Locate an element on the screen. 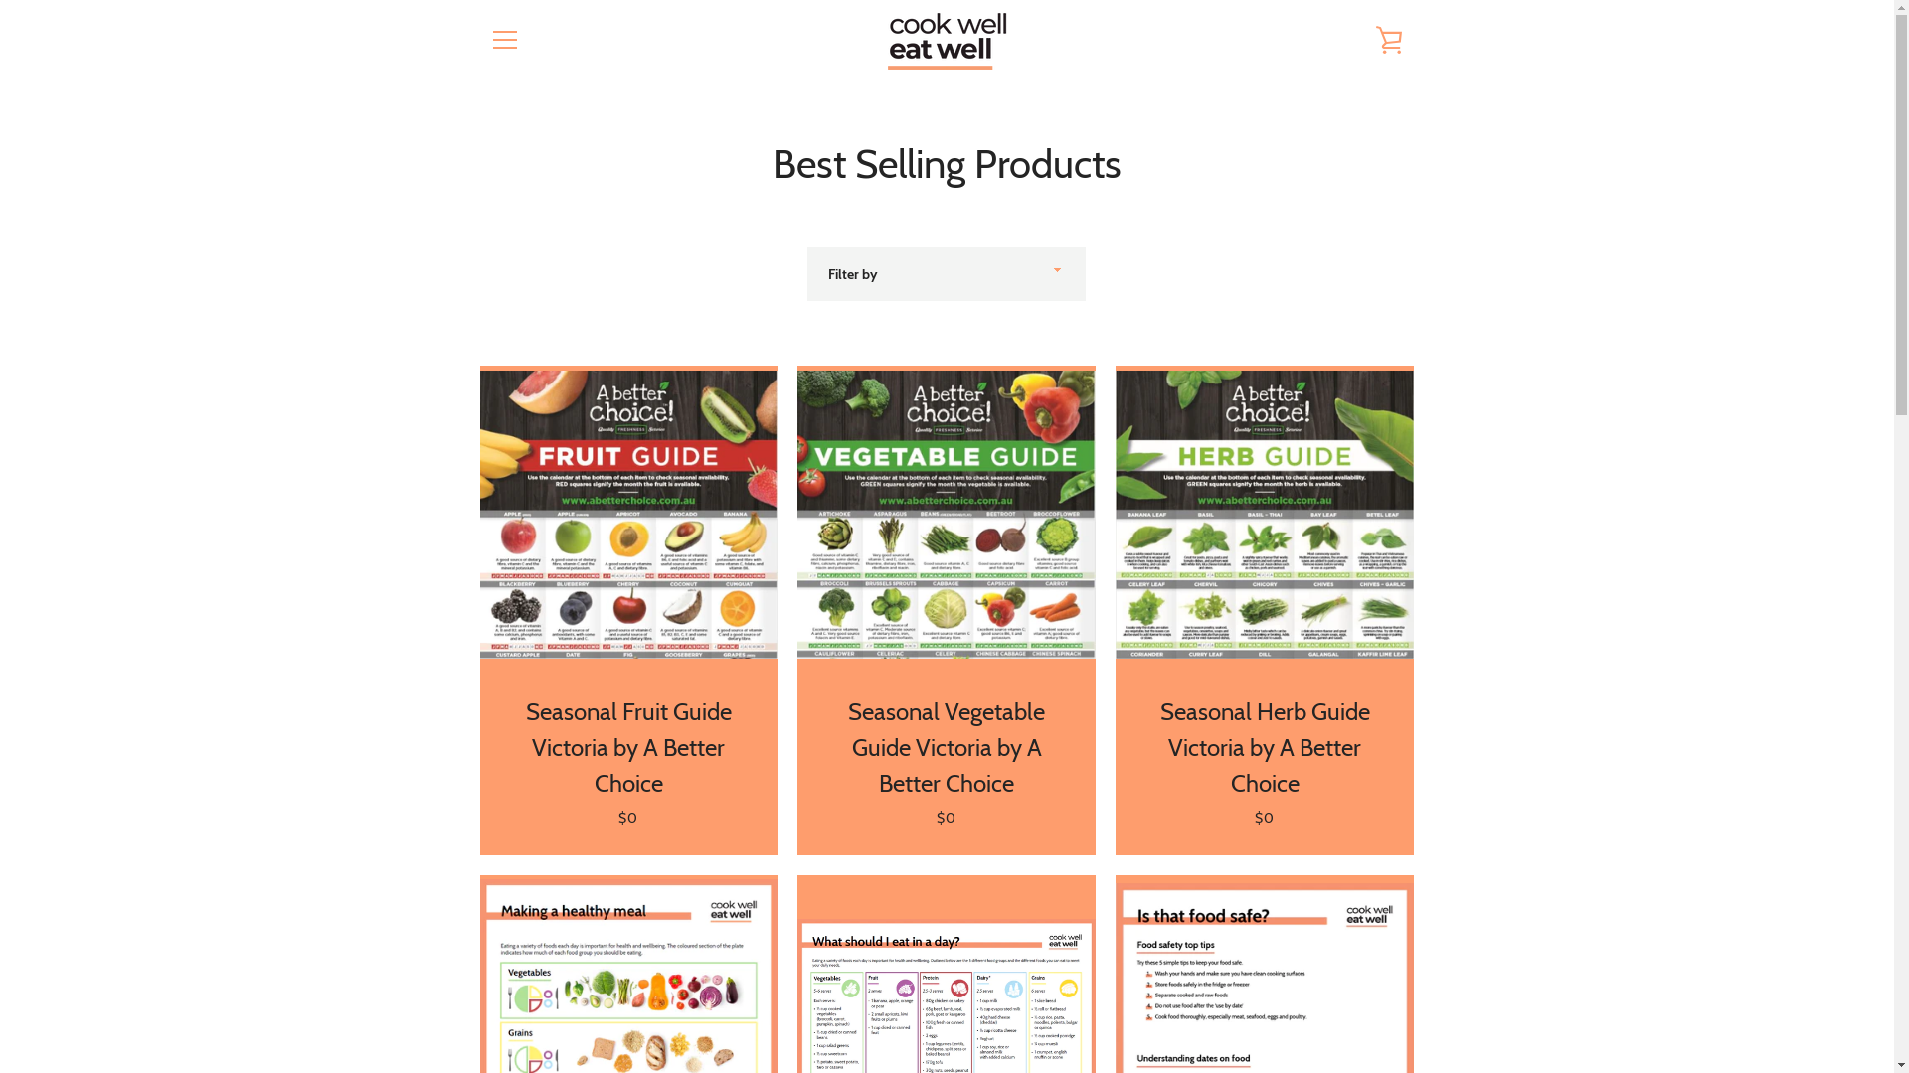 This screenshot has width=1909, height=1073. SEARCH is located at coordinates (895, 872).